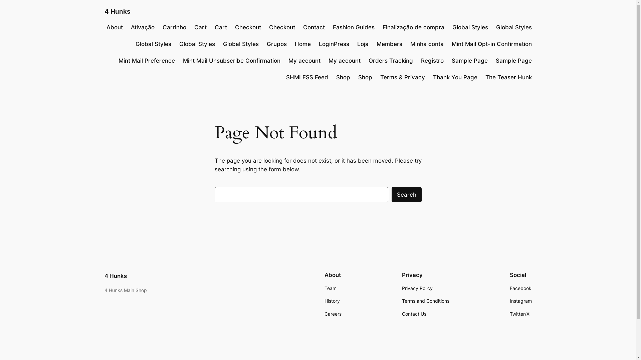 This screenshot has height=360, width=641. What do you see at coordinates (426, 301) in the screenshot?
I see `Terms and Conditions` at bounding box center [426, 301].